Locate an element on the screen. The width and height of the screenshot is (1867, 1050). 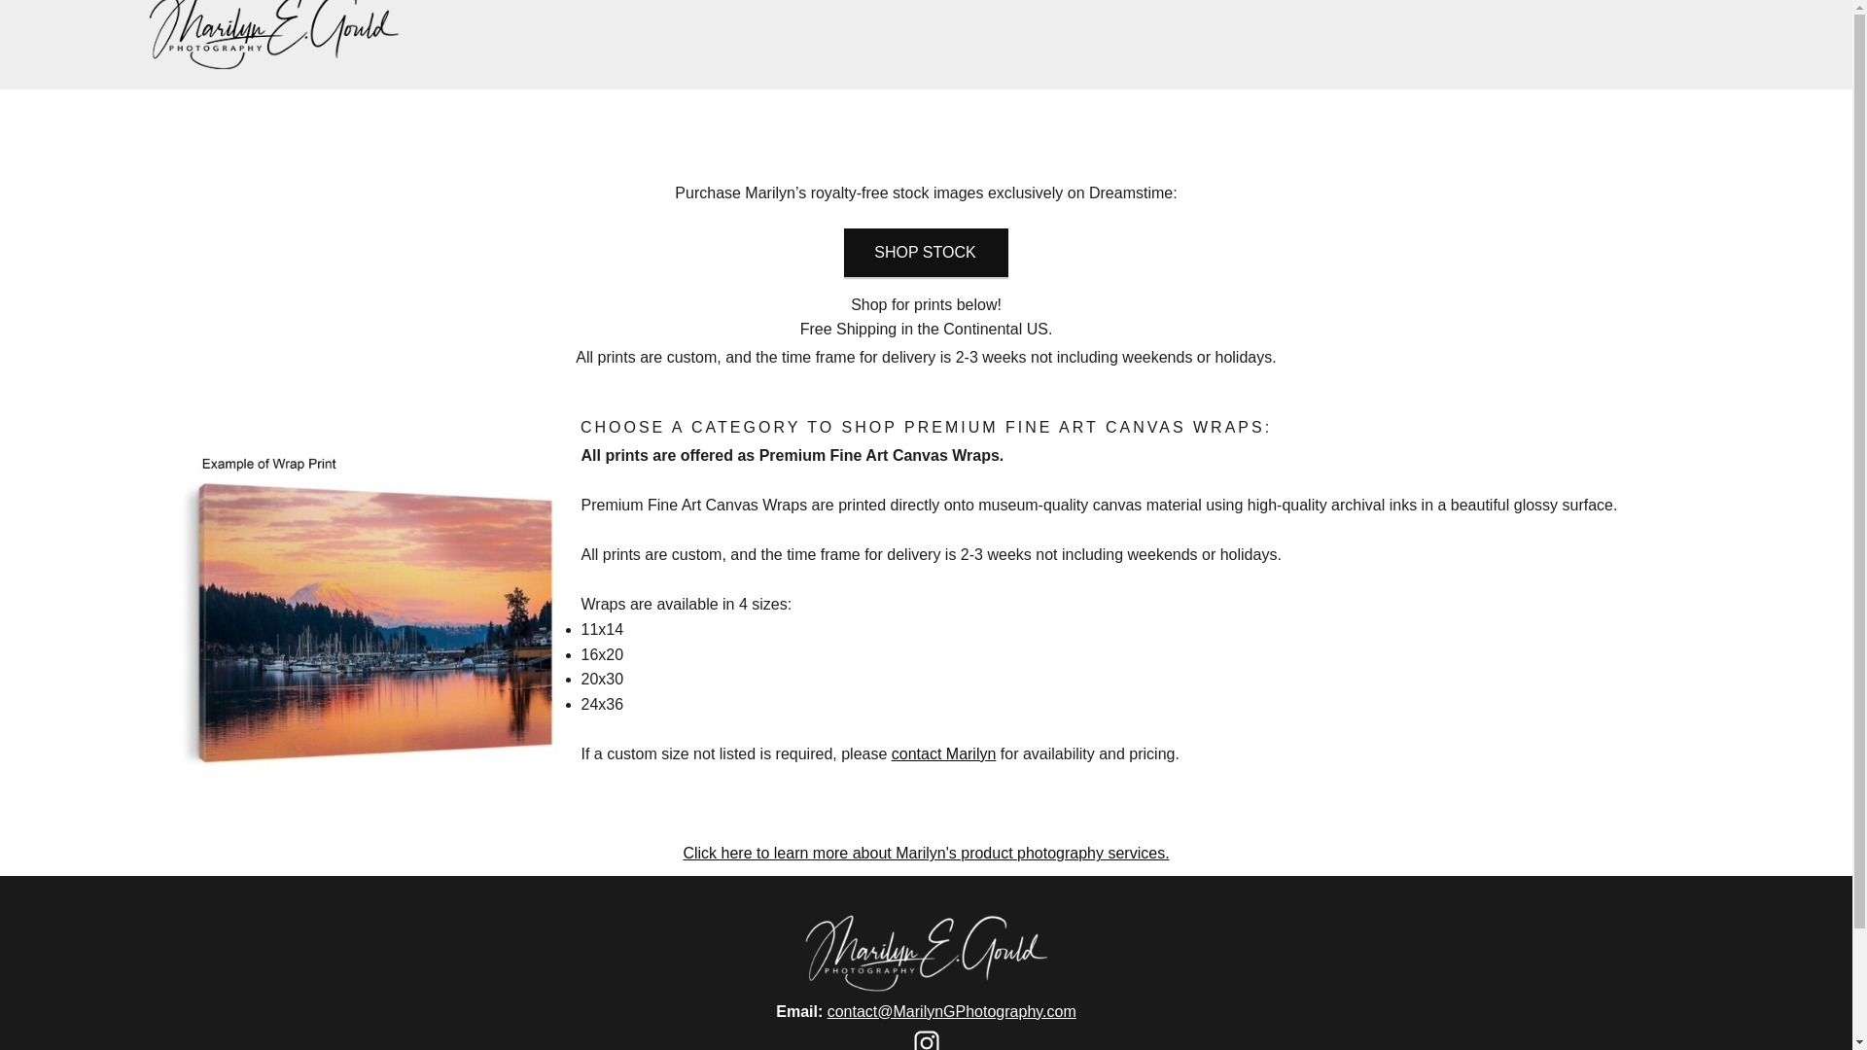
SHOP STOCK is located at coordinates (926, 251).